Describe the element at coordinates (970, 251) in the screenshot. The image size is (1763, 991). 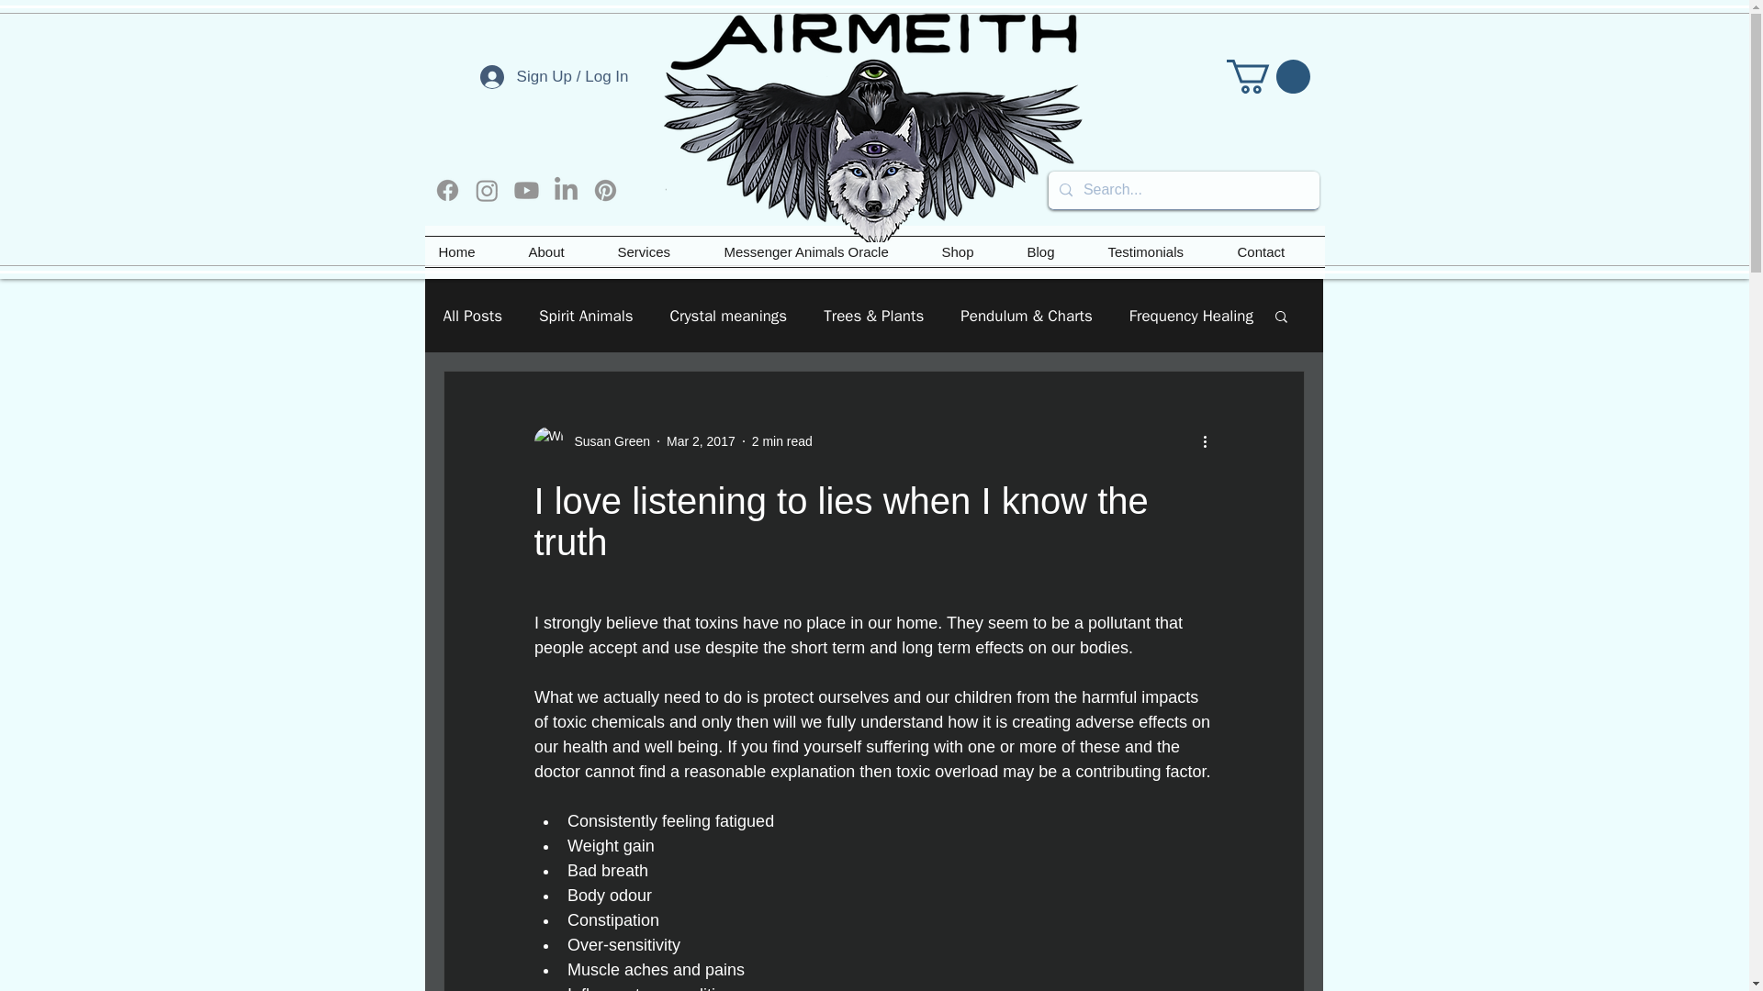
I see `Shop` at that location.